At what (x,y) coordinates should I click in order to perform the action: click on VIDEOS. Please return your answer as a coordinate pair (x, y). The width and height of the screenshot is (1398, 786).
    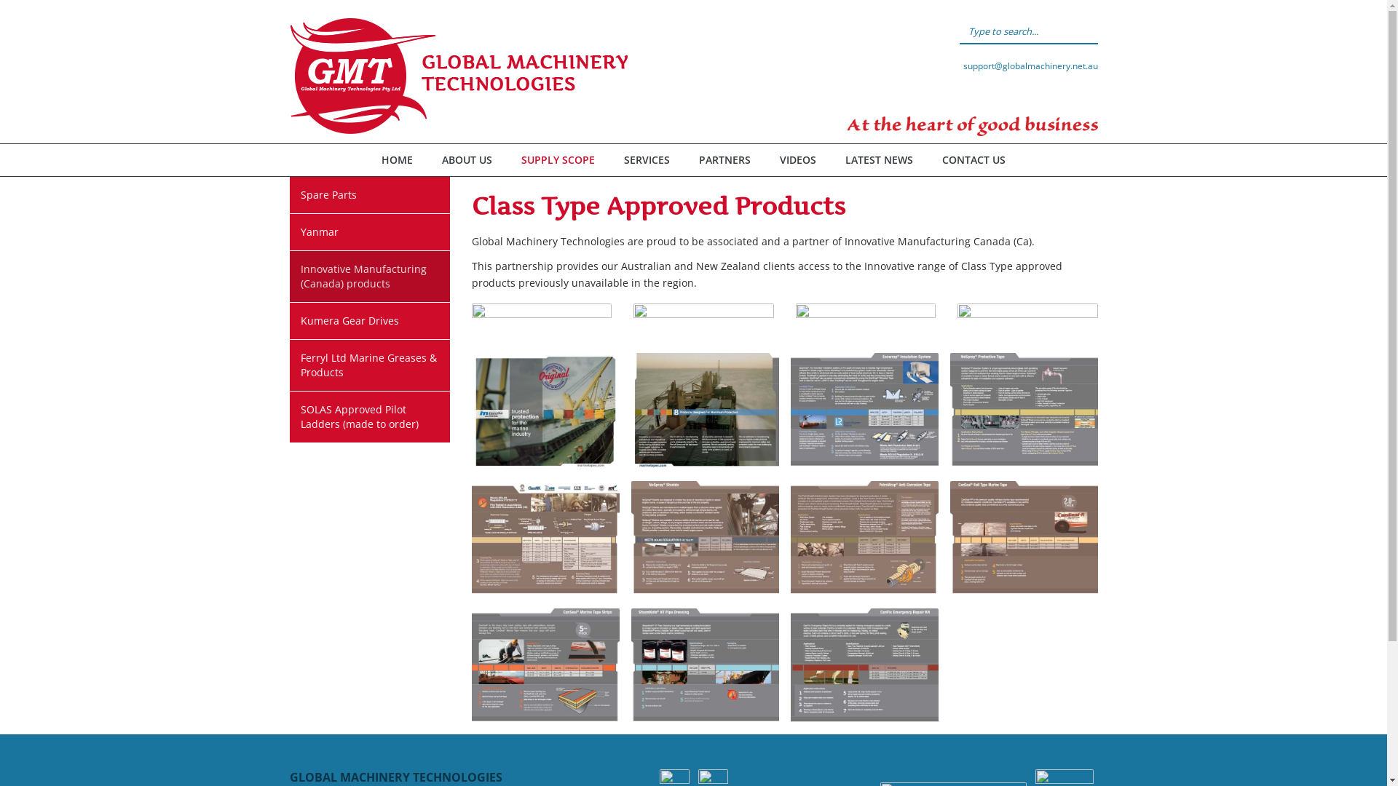
    Looking at the image, I should click on (798, 160).